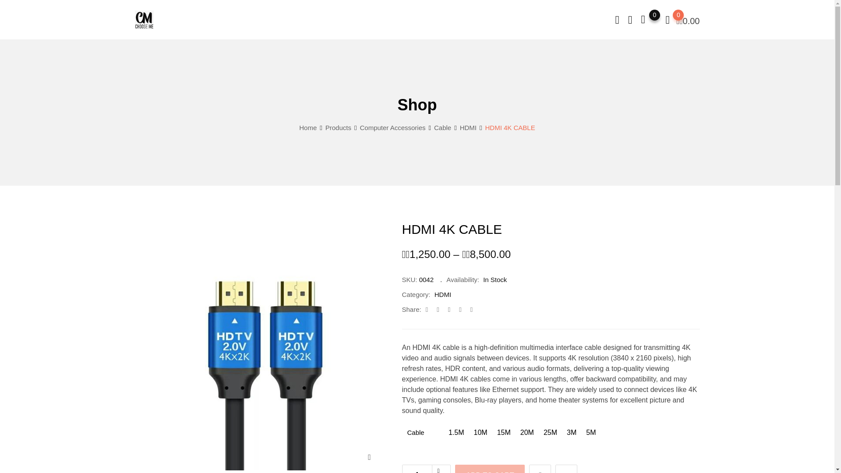 The image size is (841, 473). Describe the element at coordinates (617, 20) in the screenshot. I see `Search` at that location.